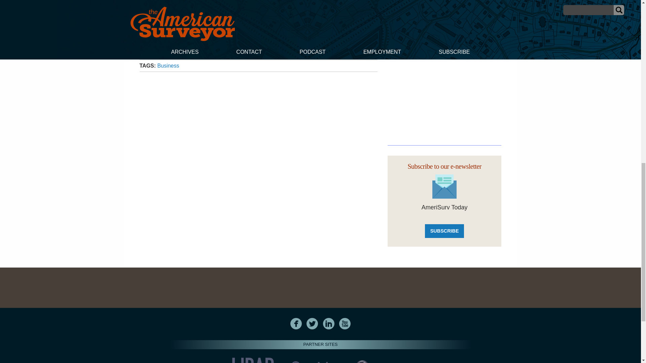  What do you see at coordinates (168, 66) in the screenshot?
I see `Business` at bounding box center [168, 66].